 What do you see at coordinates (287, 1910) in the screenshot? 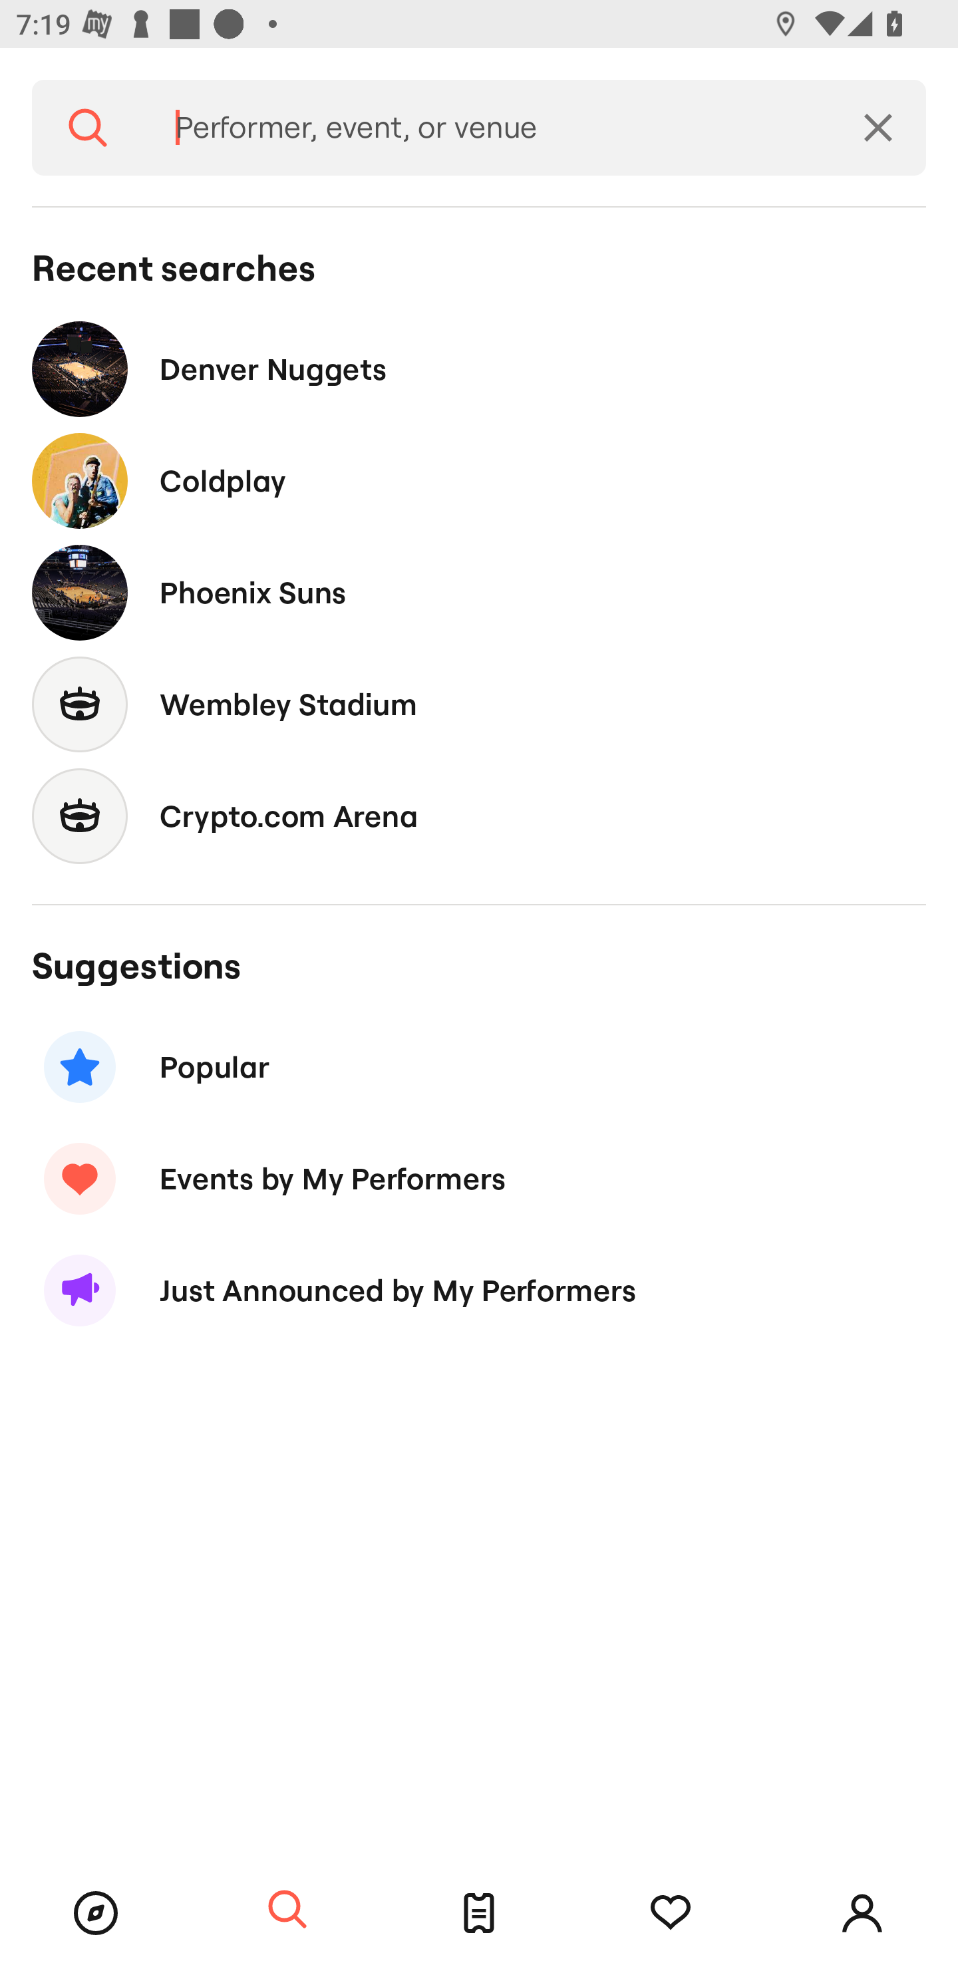
I see `Search` at bounding box center [287, 1910].